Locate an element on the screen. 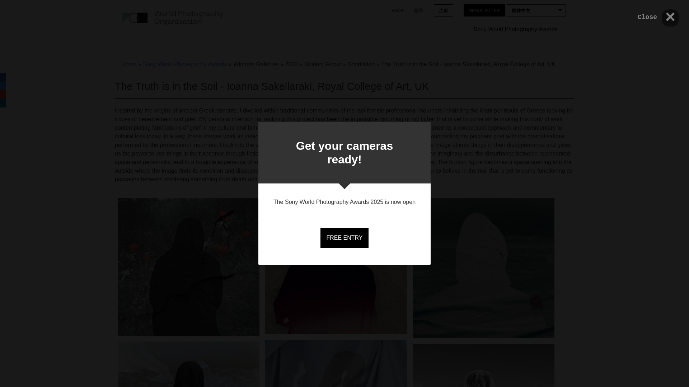 The width and height of the screenshot is (689, 387). Home is located at coordinates (172, 18).